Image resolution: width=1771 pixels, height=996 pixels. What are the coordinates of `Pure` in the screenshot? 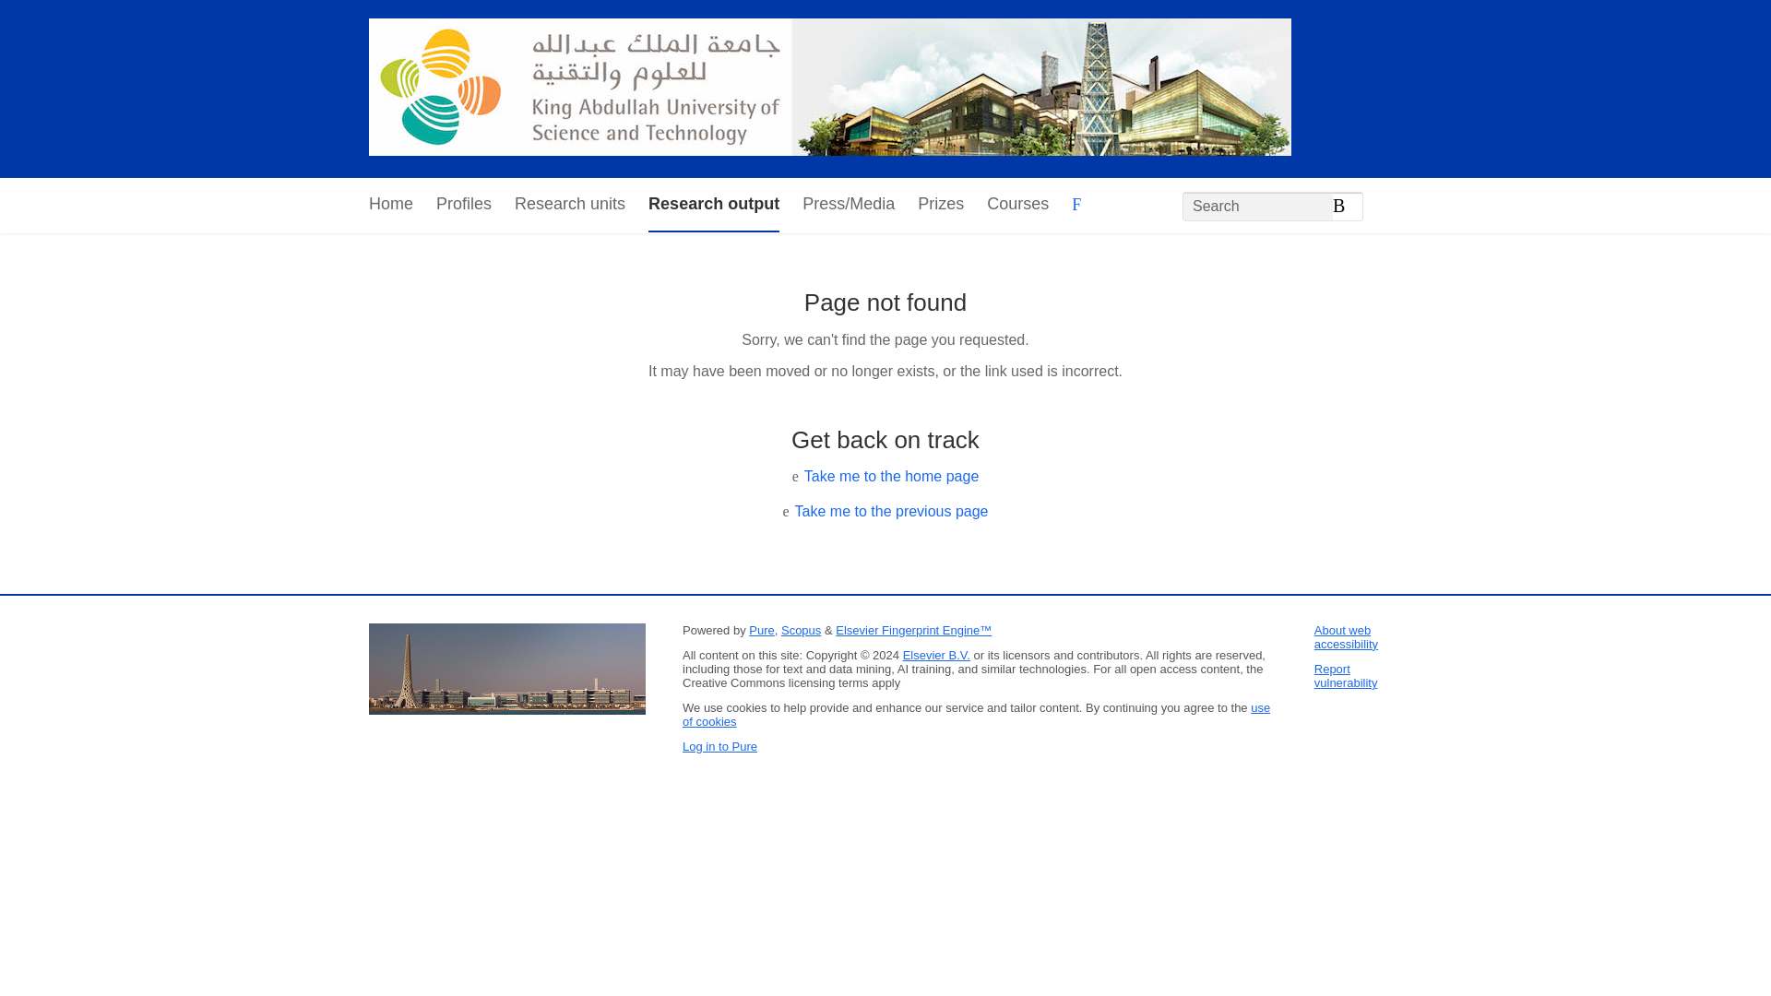 It's located at (762, 631).